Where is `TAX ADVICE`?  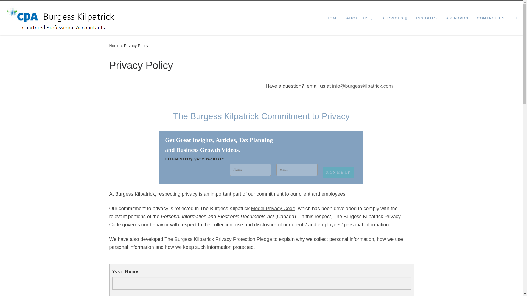 TAX ADVICE is located at coordinates (456, 18).